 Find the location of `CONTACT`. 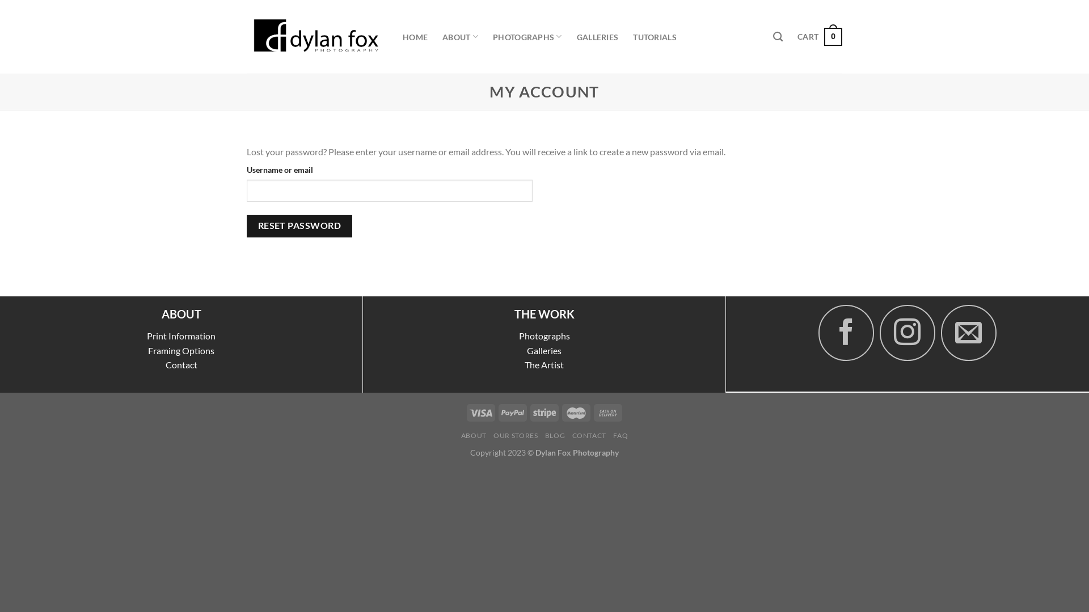

CONTACT is located at coordinates (589, 435).